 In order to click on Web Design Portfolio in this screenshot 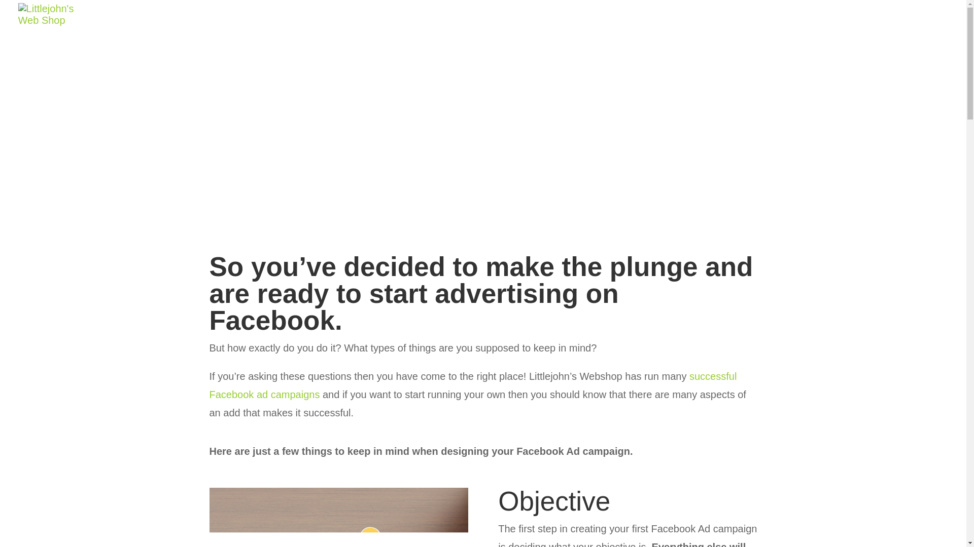, I will do `click(659, 46)`.